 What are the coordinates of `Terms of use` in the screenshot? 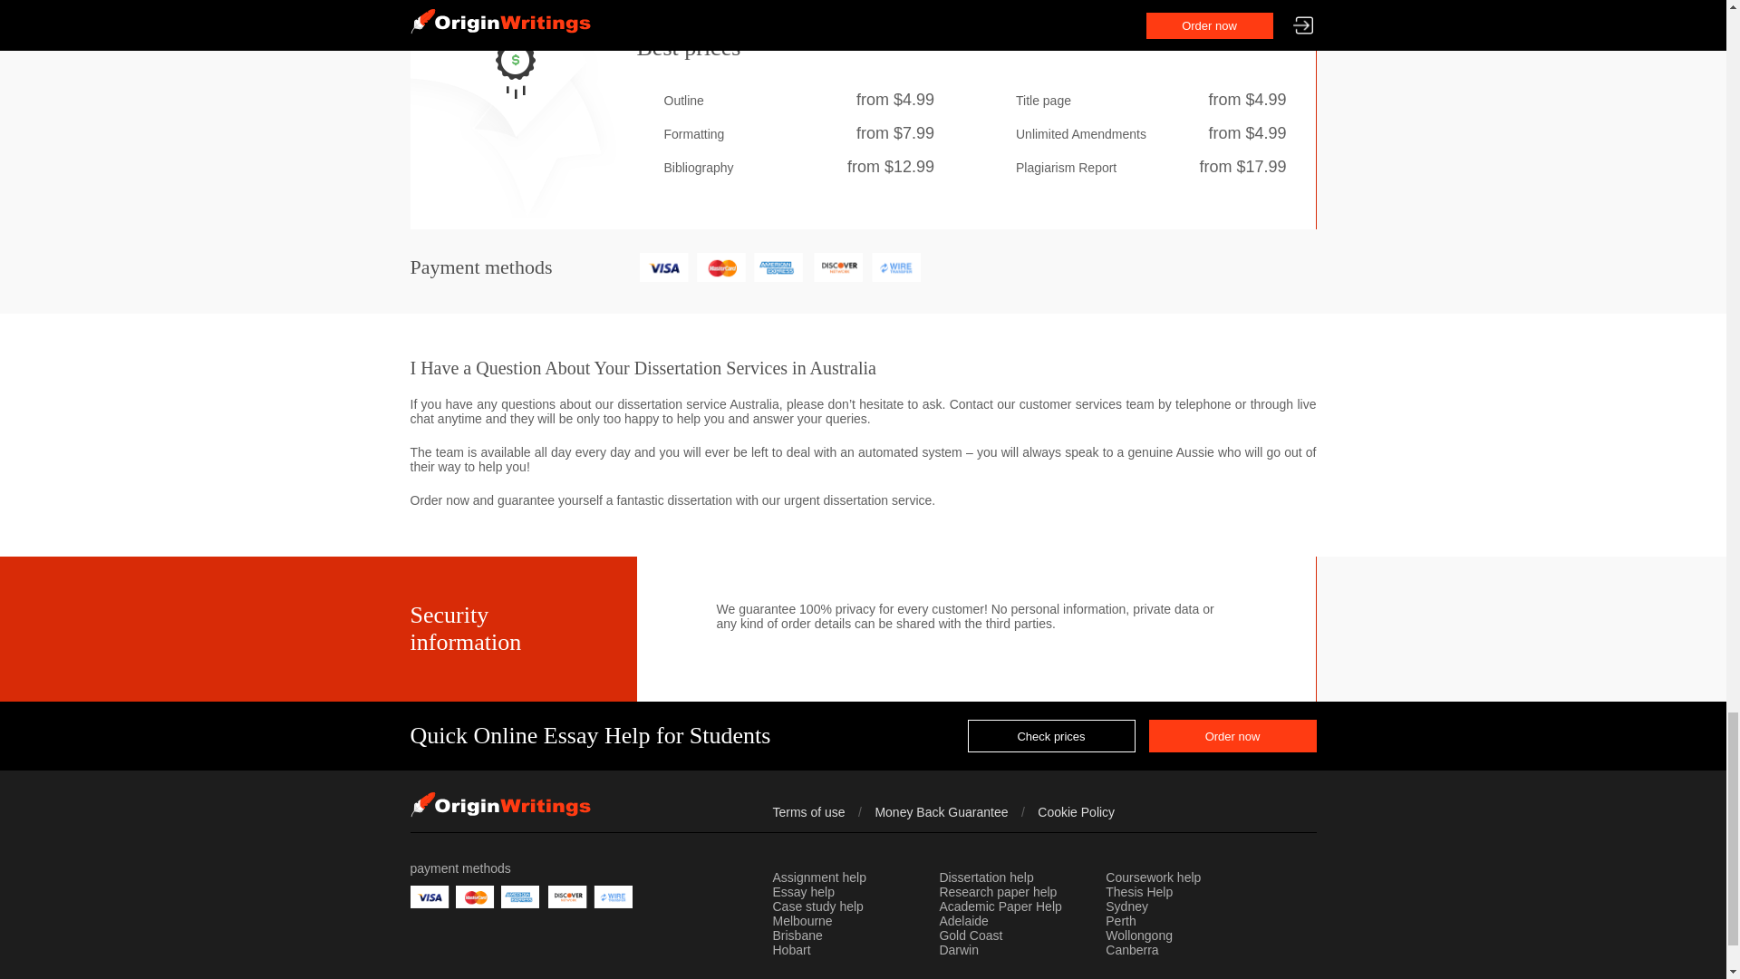 It's located at (808, 811).